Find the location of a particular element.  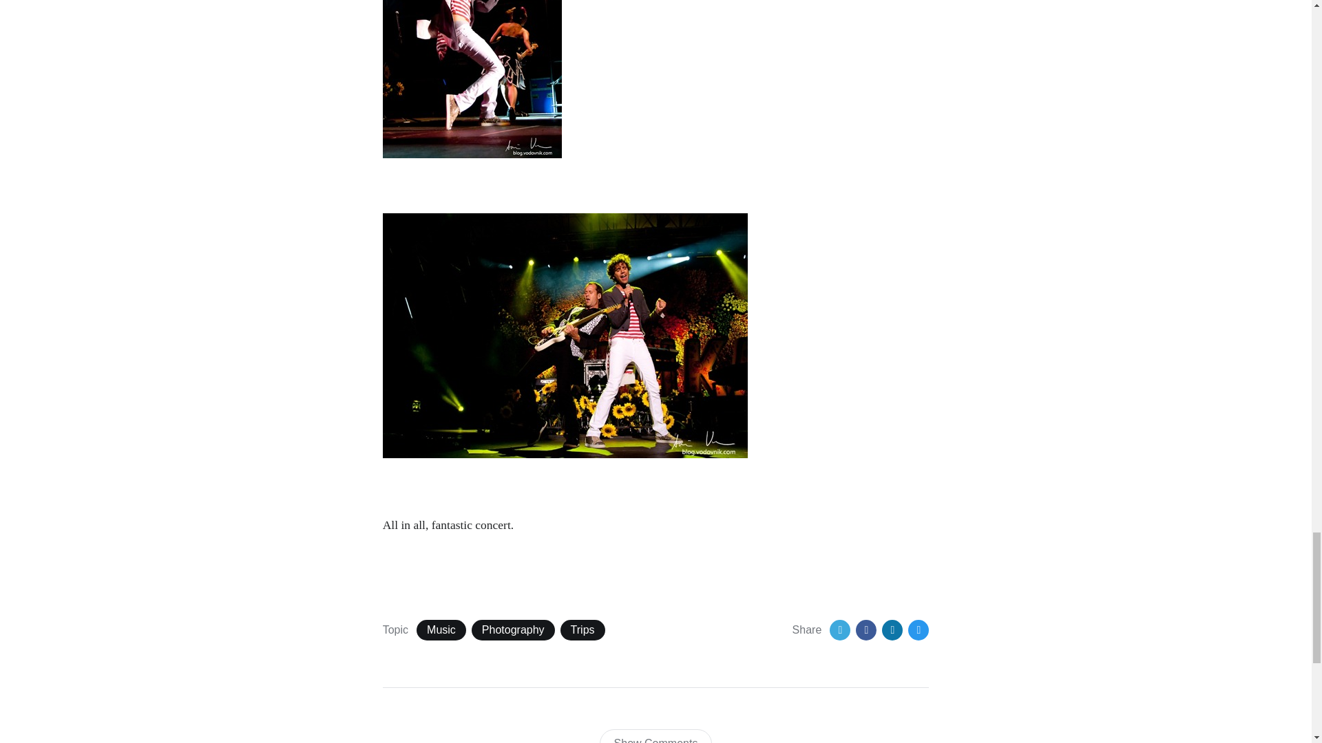

Show Comments is located at coordinates (655, 736).